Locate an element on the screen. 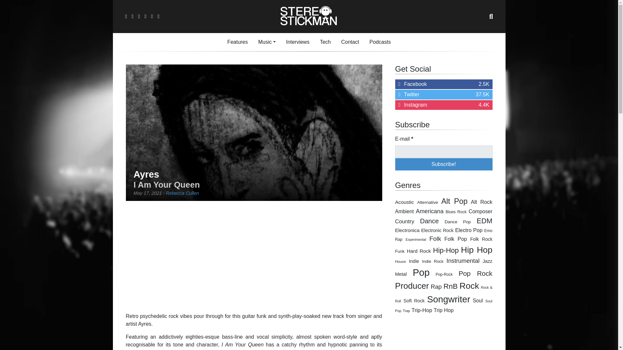  Podcasts is located at coordinates (380, 42).